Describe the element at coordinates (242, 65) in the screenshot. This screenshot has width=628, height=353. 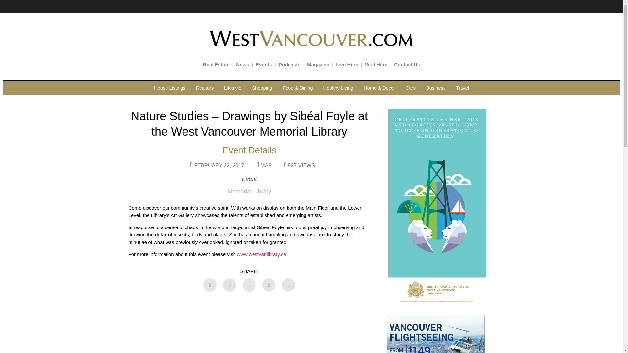
I see `News` at that location.